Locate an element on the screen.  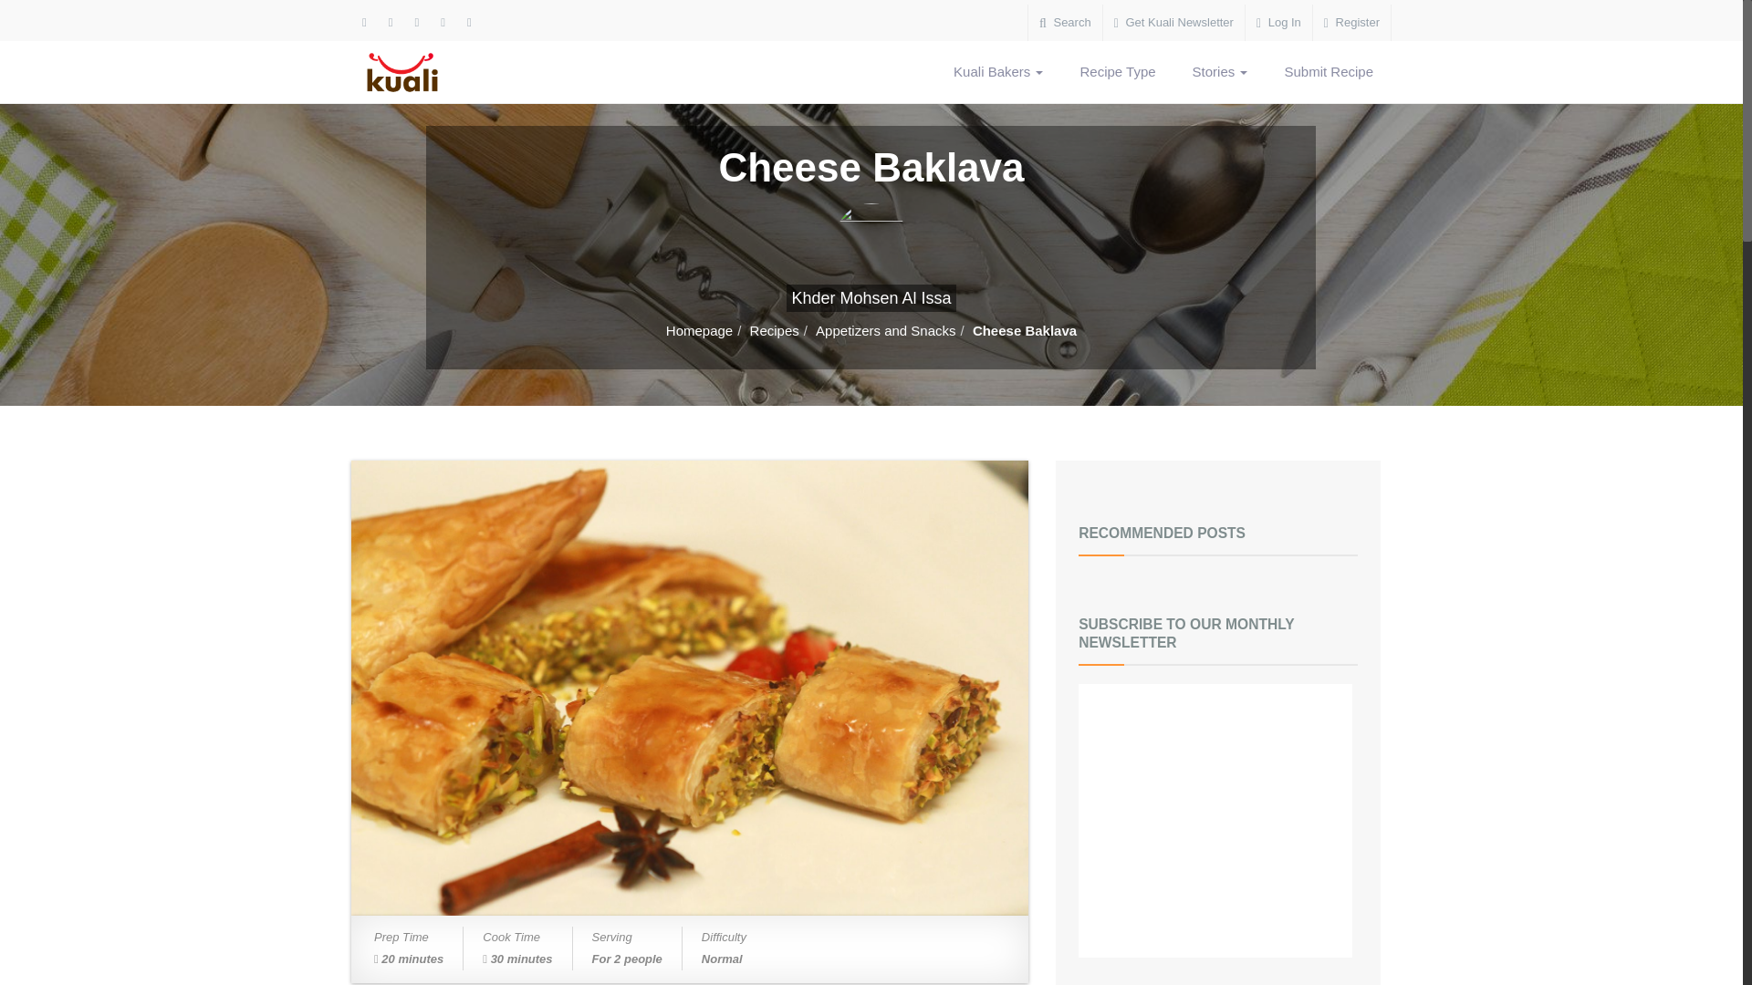
Homepage is located at coordinates (699, 330).